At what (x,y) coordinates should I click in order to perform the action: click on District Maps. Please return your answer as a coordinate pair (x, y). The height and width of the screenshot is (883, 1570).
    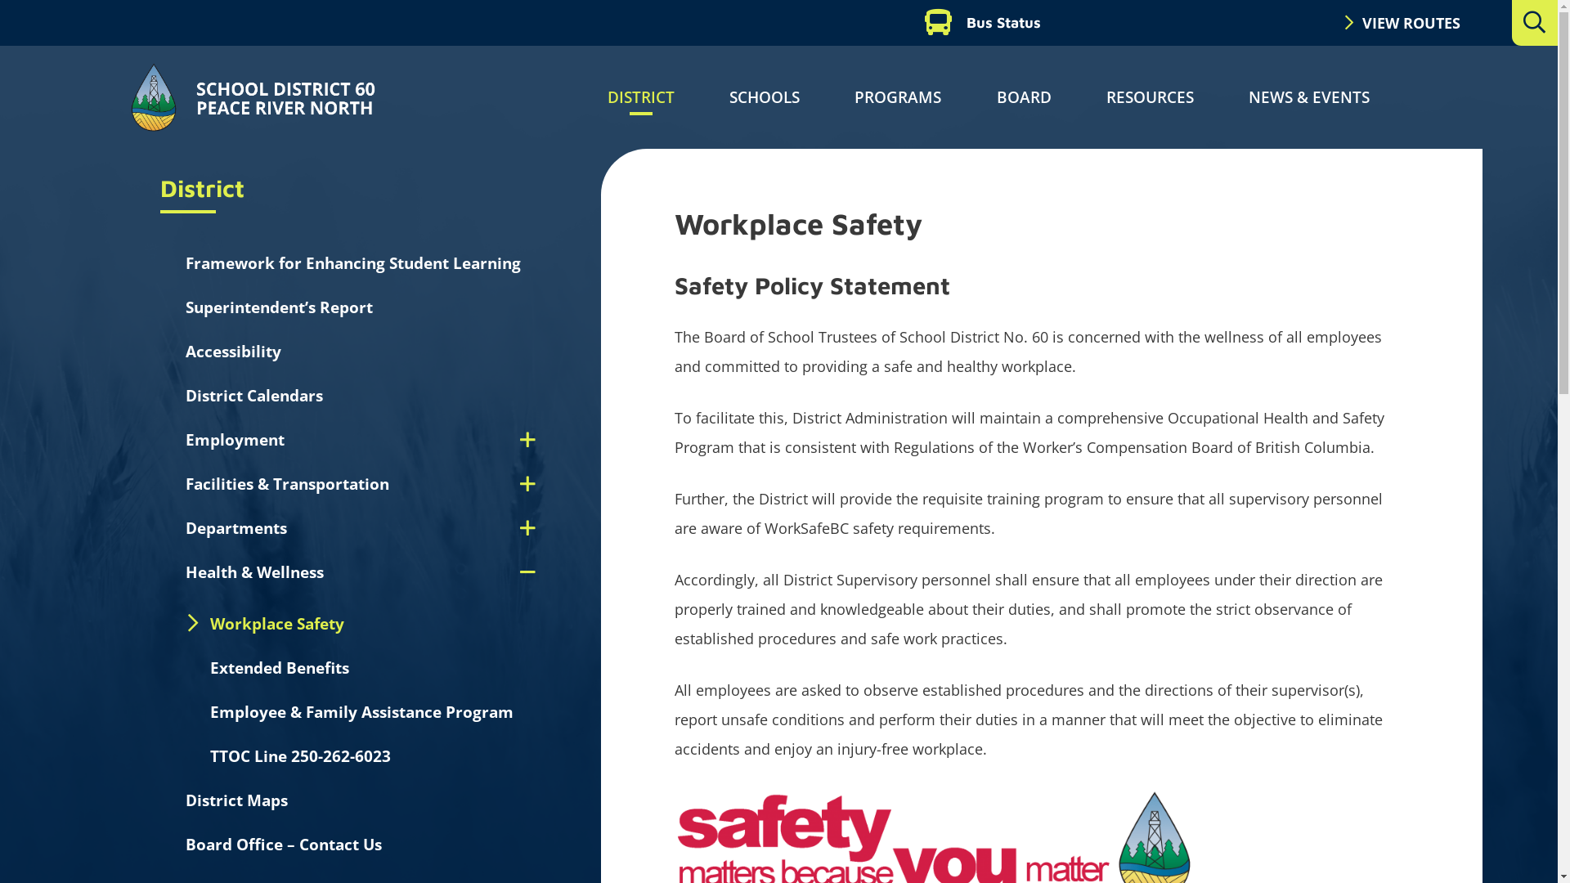
    Looking at the image, I should click on (237, 800).